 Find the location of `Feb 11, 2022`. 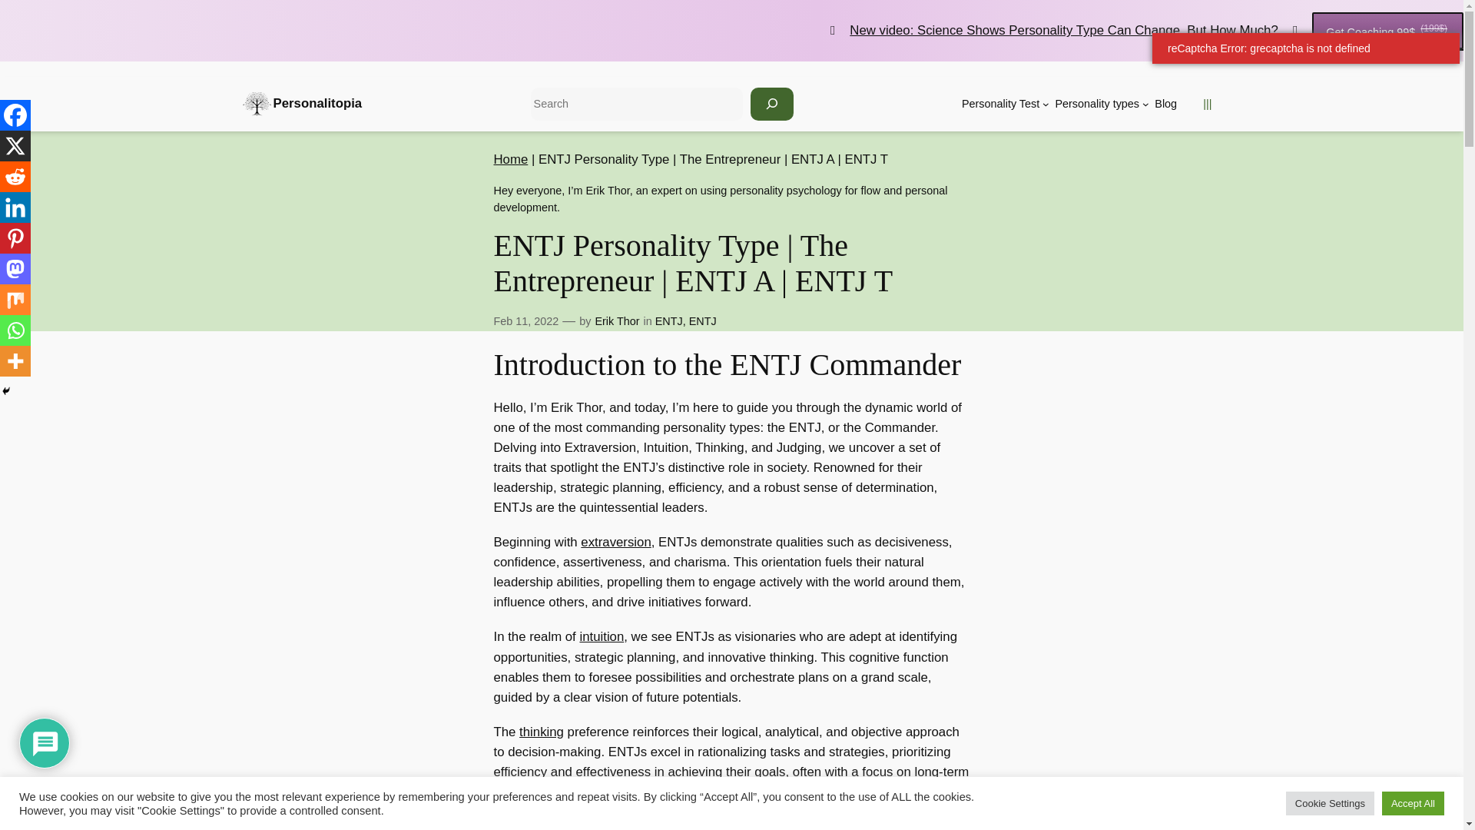

Feb 11, 2022 is located at coordinates (525, 321).